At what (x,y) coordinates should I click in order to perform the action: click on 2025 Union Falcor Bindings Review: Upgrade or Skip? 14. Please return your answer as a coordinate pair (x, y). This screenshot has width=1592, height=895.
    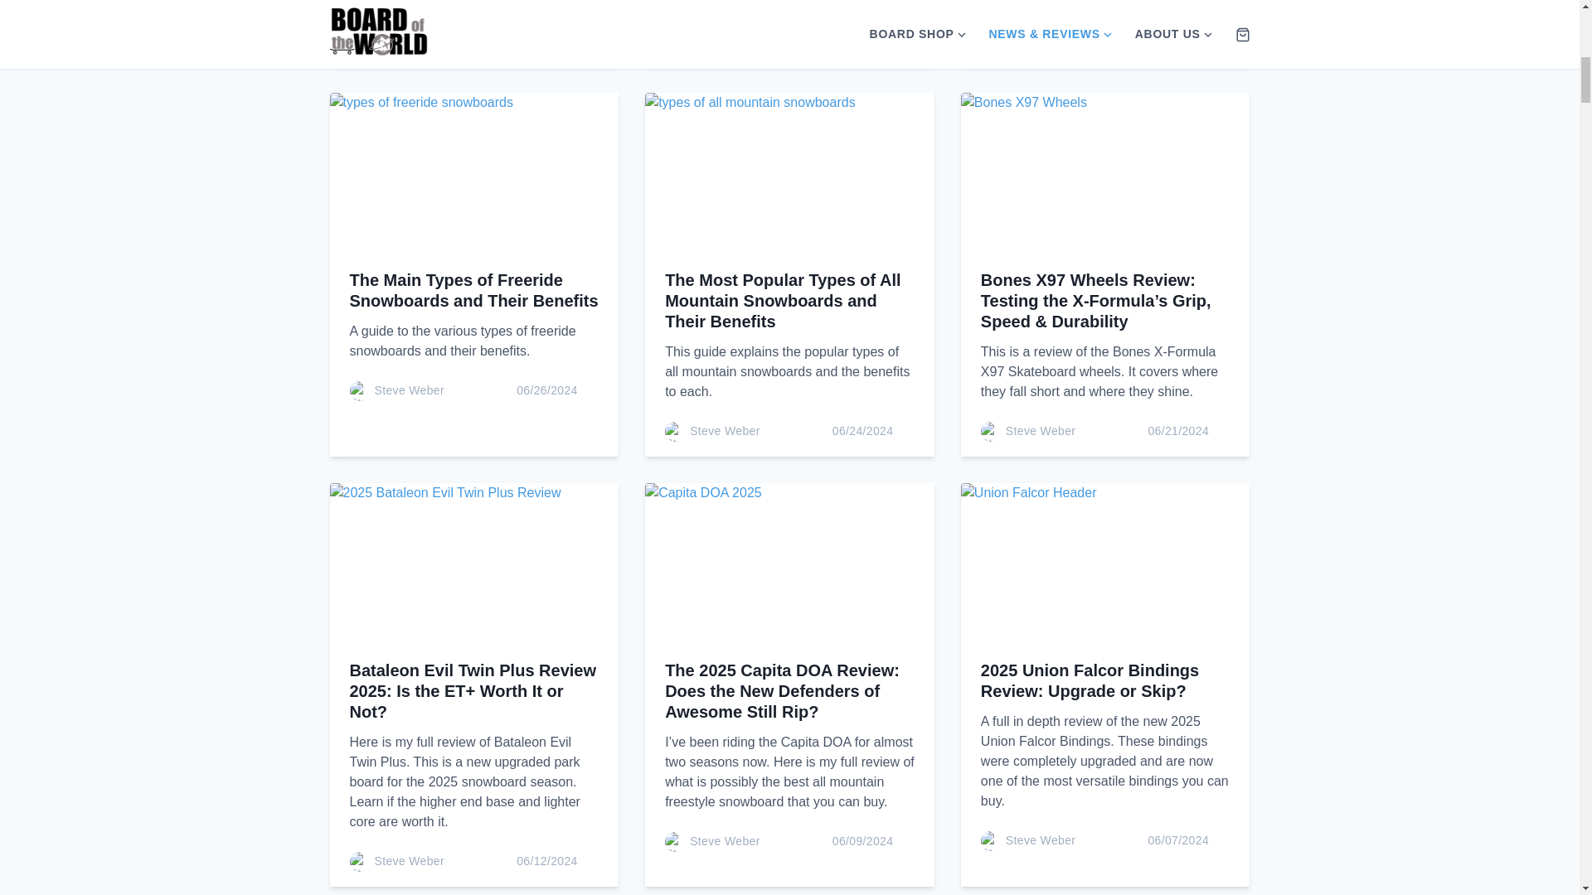
    Looking at the image, I should click on (1105, 564).